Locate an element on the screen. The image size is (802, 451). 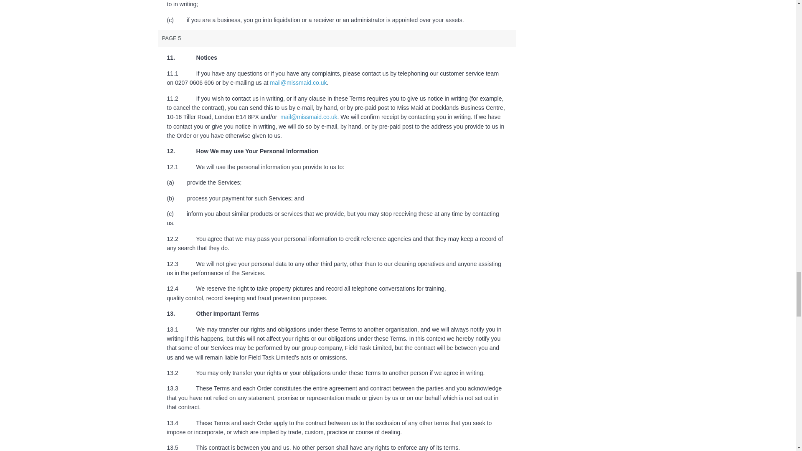
PAGE 5 is located at coordinates (337, 38).